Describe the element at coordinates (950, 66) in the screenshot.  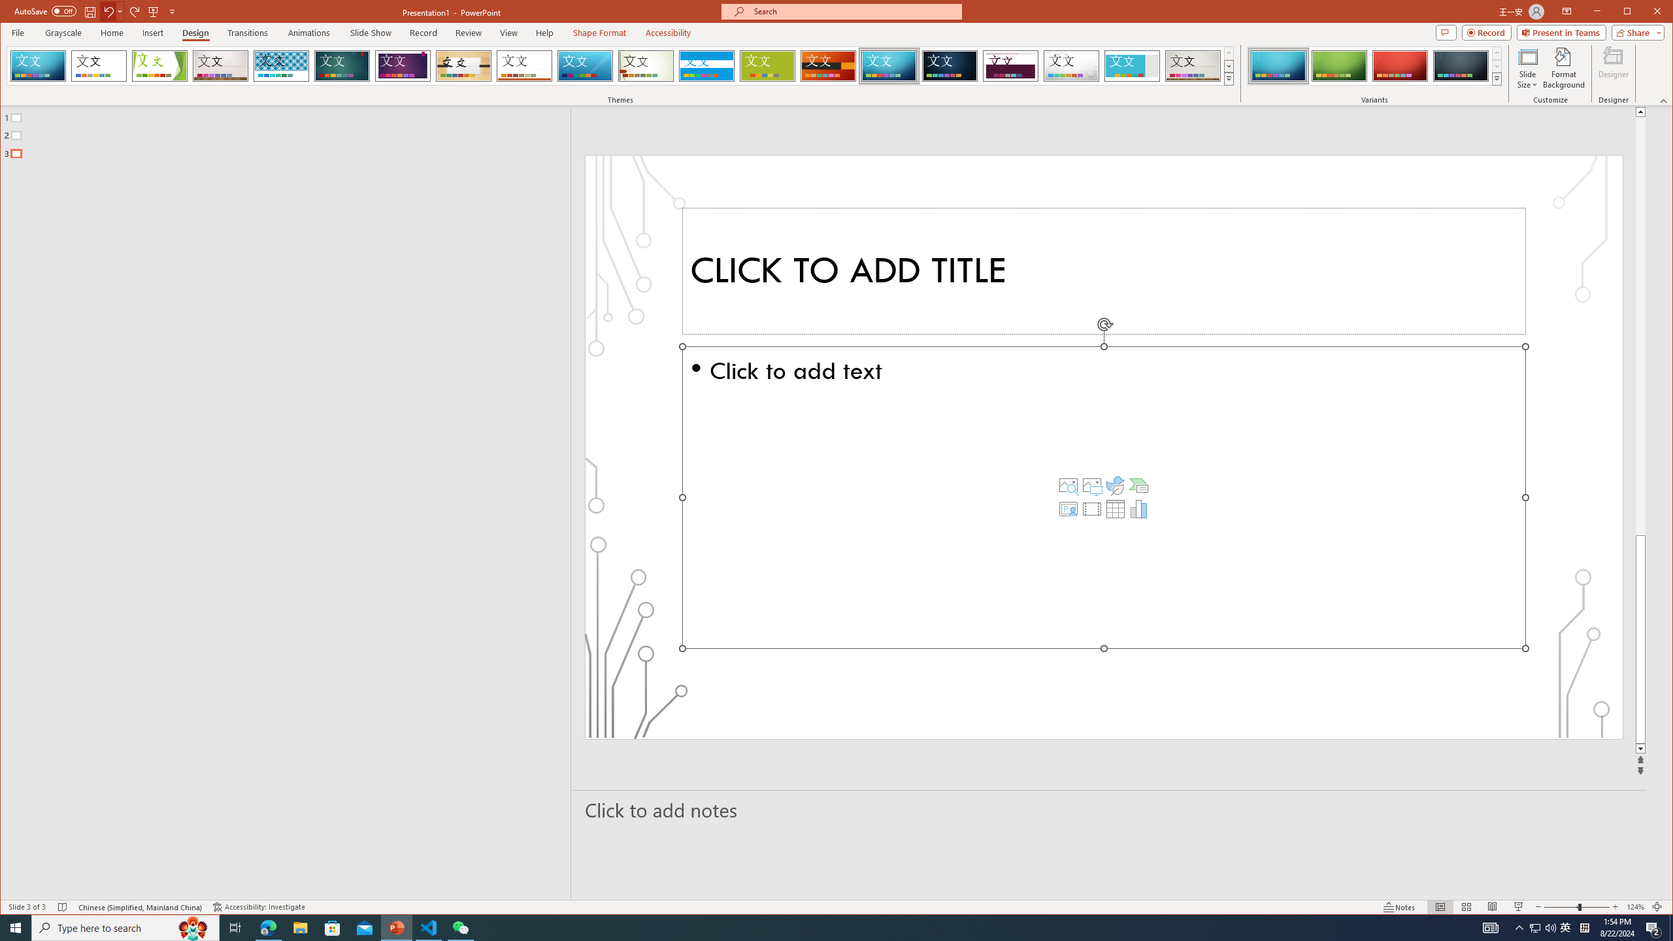
I see `Damask` at that location.